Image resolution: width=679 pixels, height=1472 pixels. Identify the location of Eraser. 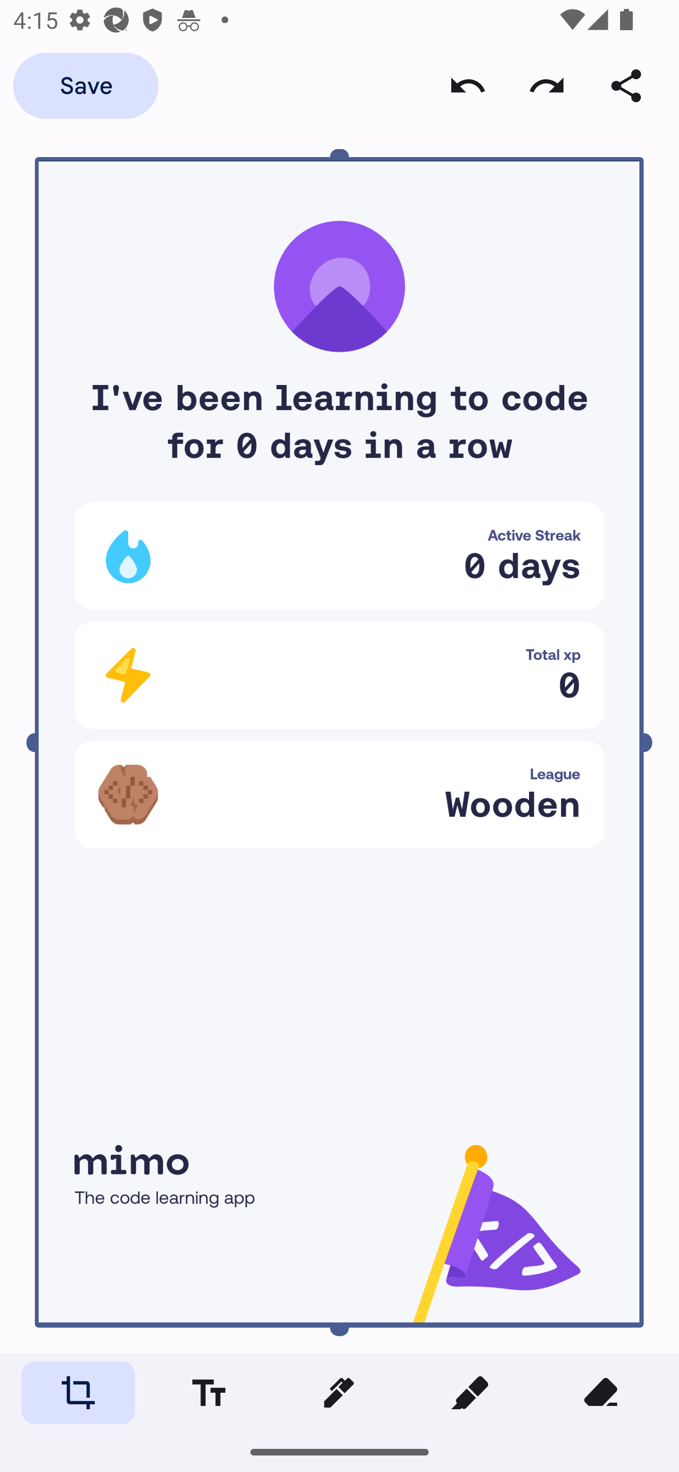
(600, 1392).